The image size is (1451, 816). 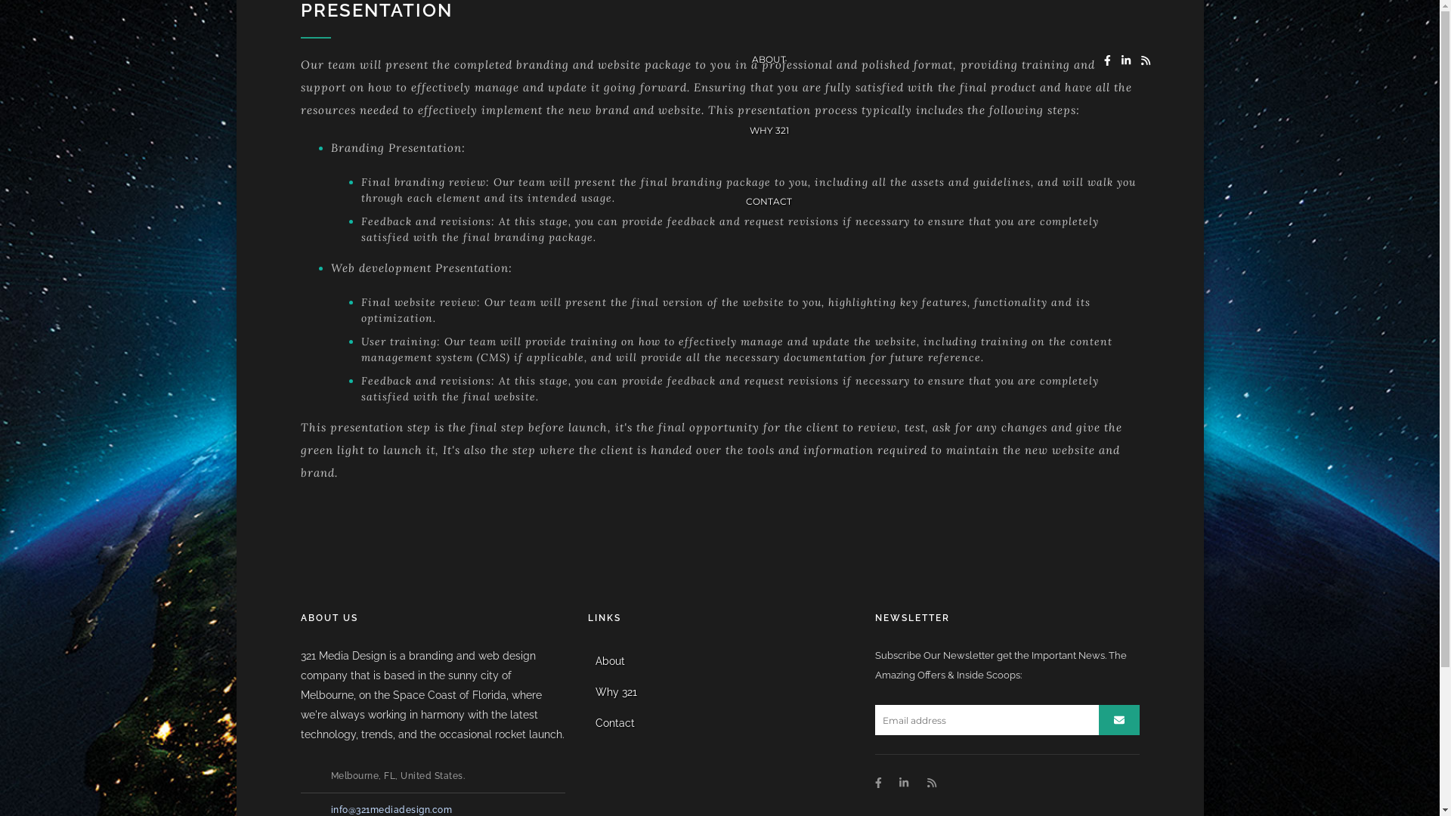 I want to click on Contact, so click(x=720, y=724).